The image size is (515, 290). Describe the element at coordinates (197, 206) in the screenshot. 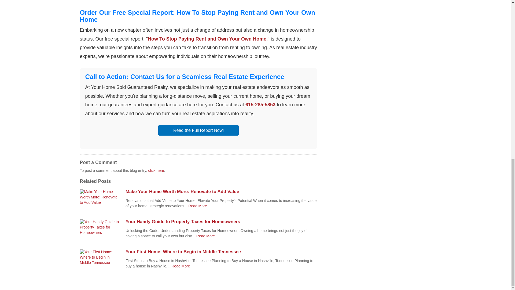

I see `Making a Long-Distance Move: What You Need to Know` at that location.